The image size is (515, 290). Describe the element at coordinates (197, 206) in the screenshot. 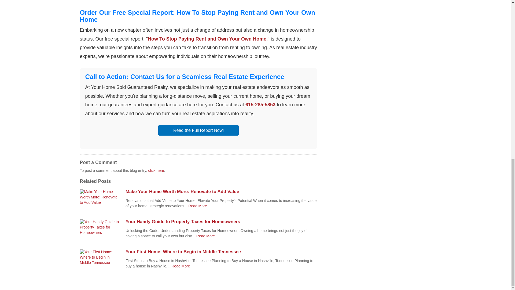

I see `Making a Long-Distance Move: What You Need to Know` at that location.